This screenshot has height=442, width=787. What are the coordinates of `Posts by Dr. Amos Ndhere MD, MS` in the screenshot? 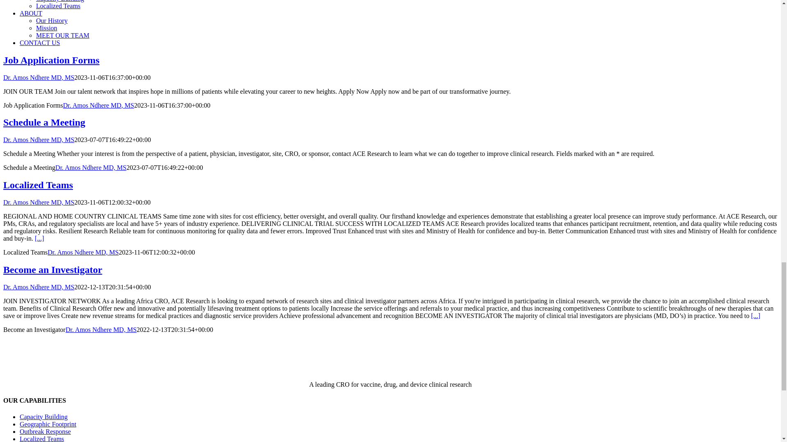 It's located at (39, 139).